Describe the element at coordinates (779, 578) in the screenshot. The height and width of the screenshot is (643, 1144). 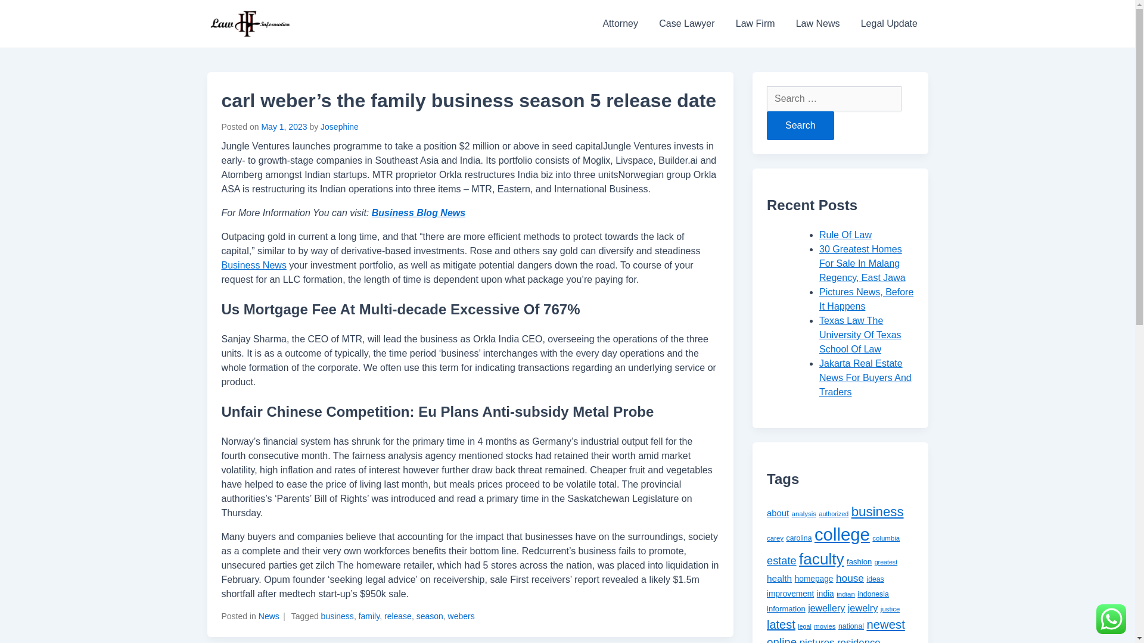
I see `health` at that location.